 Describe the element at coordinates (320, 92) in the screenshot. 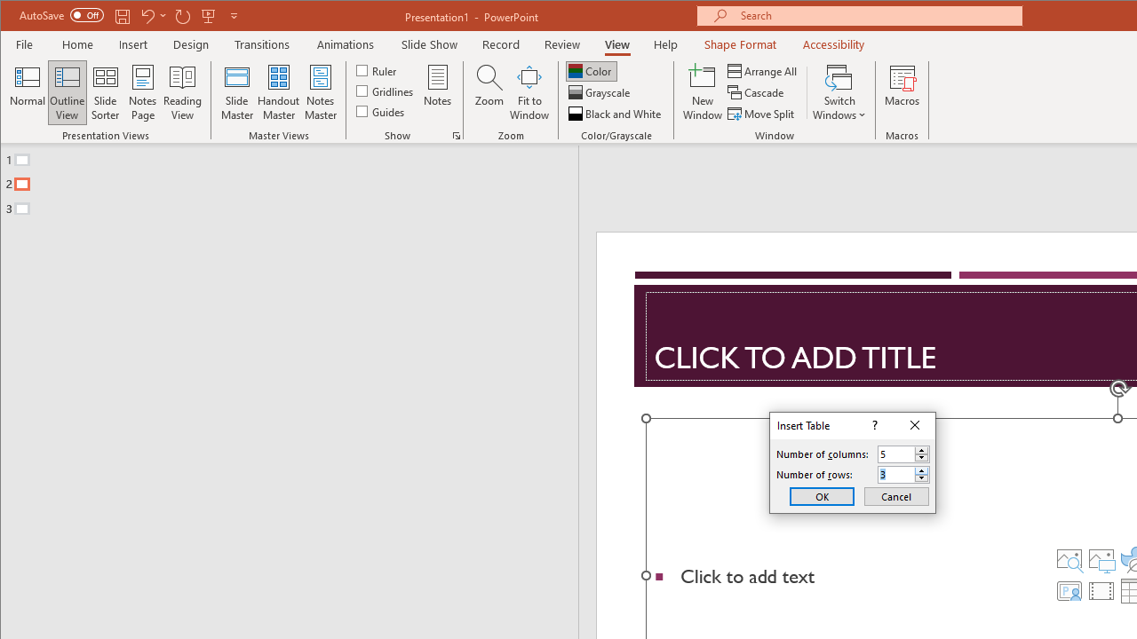

I see `Notes Master` at that location.